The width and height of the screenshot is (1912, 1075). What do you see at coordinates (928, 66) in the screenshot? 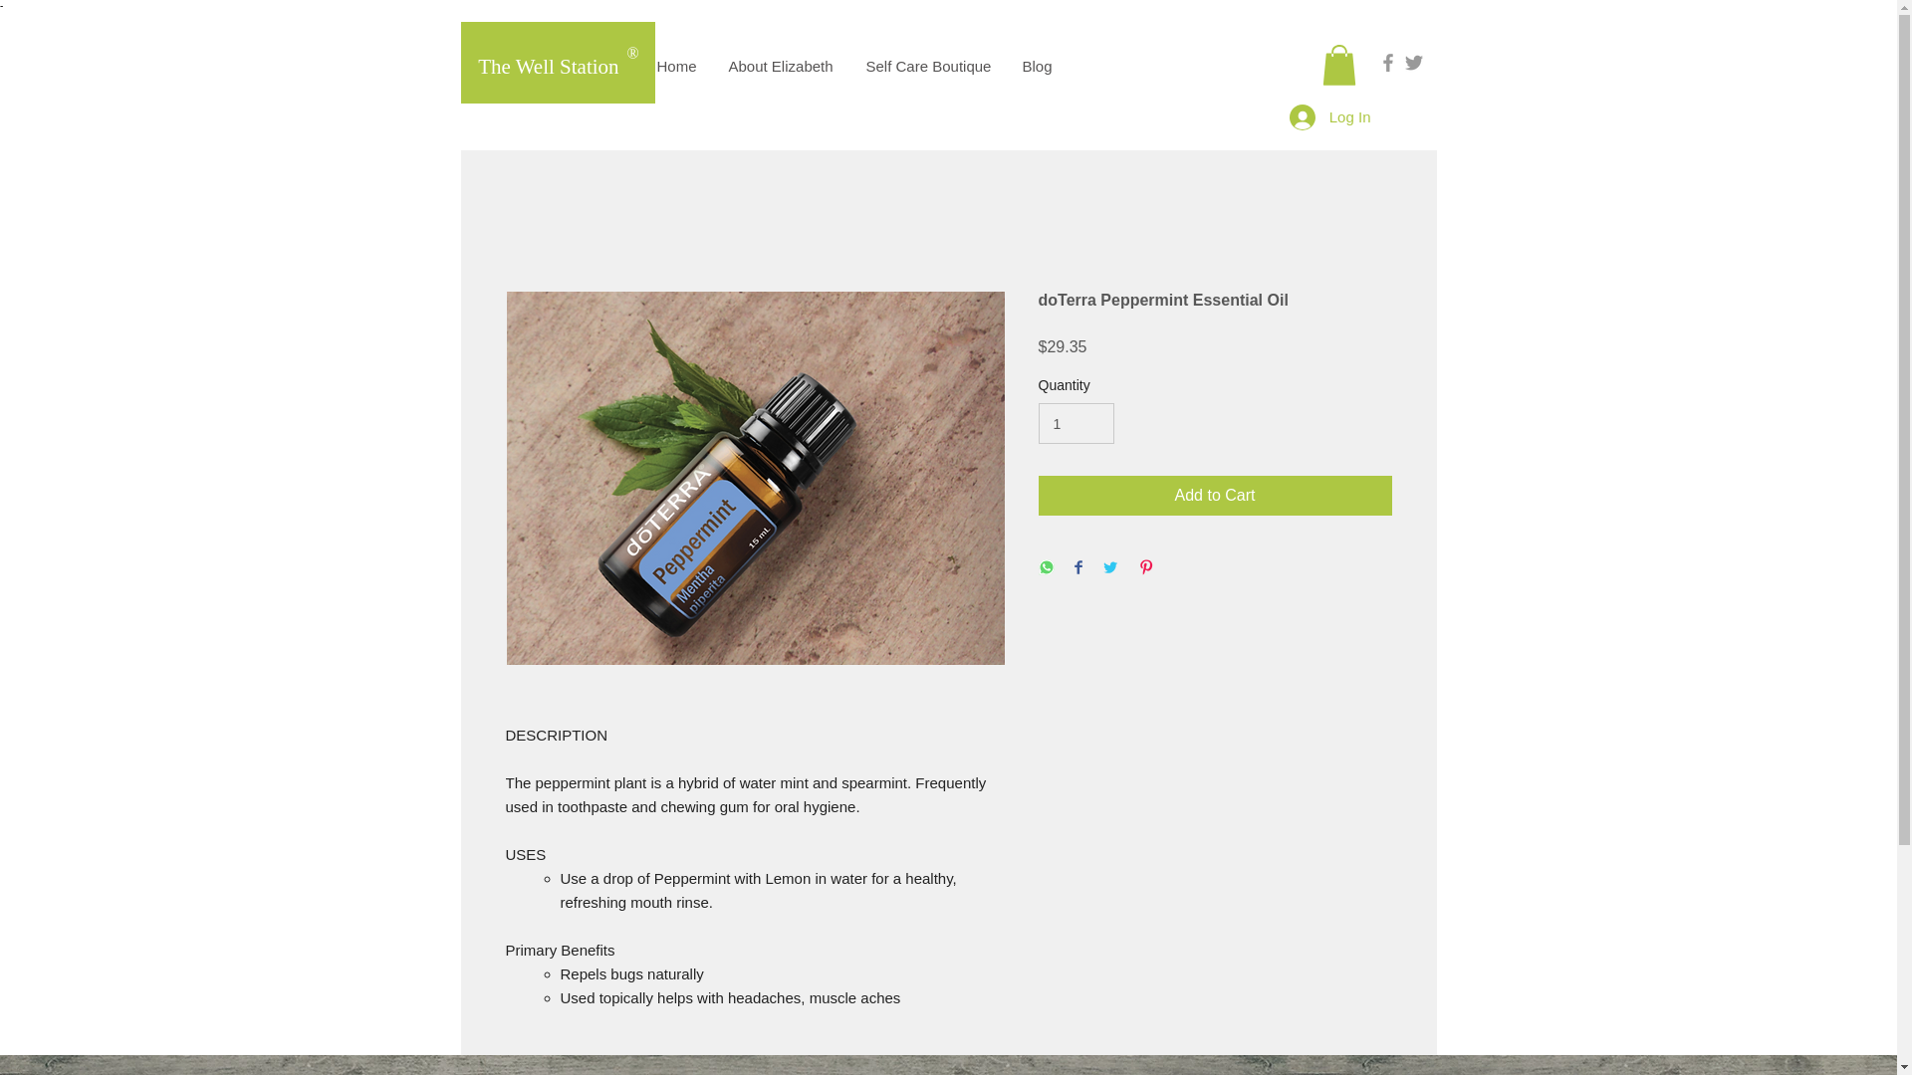
I see `Self Care Boutique` at bounding box center [928, 66].